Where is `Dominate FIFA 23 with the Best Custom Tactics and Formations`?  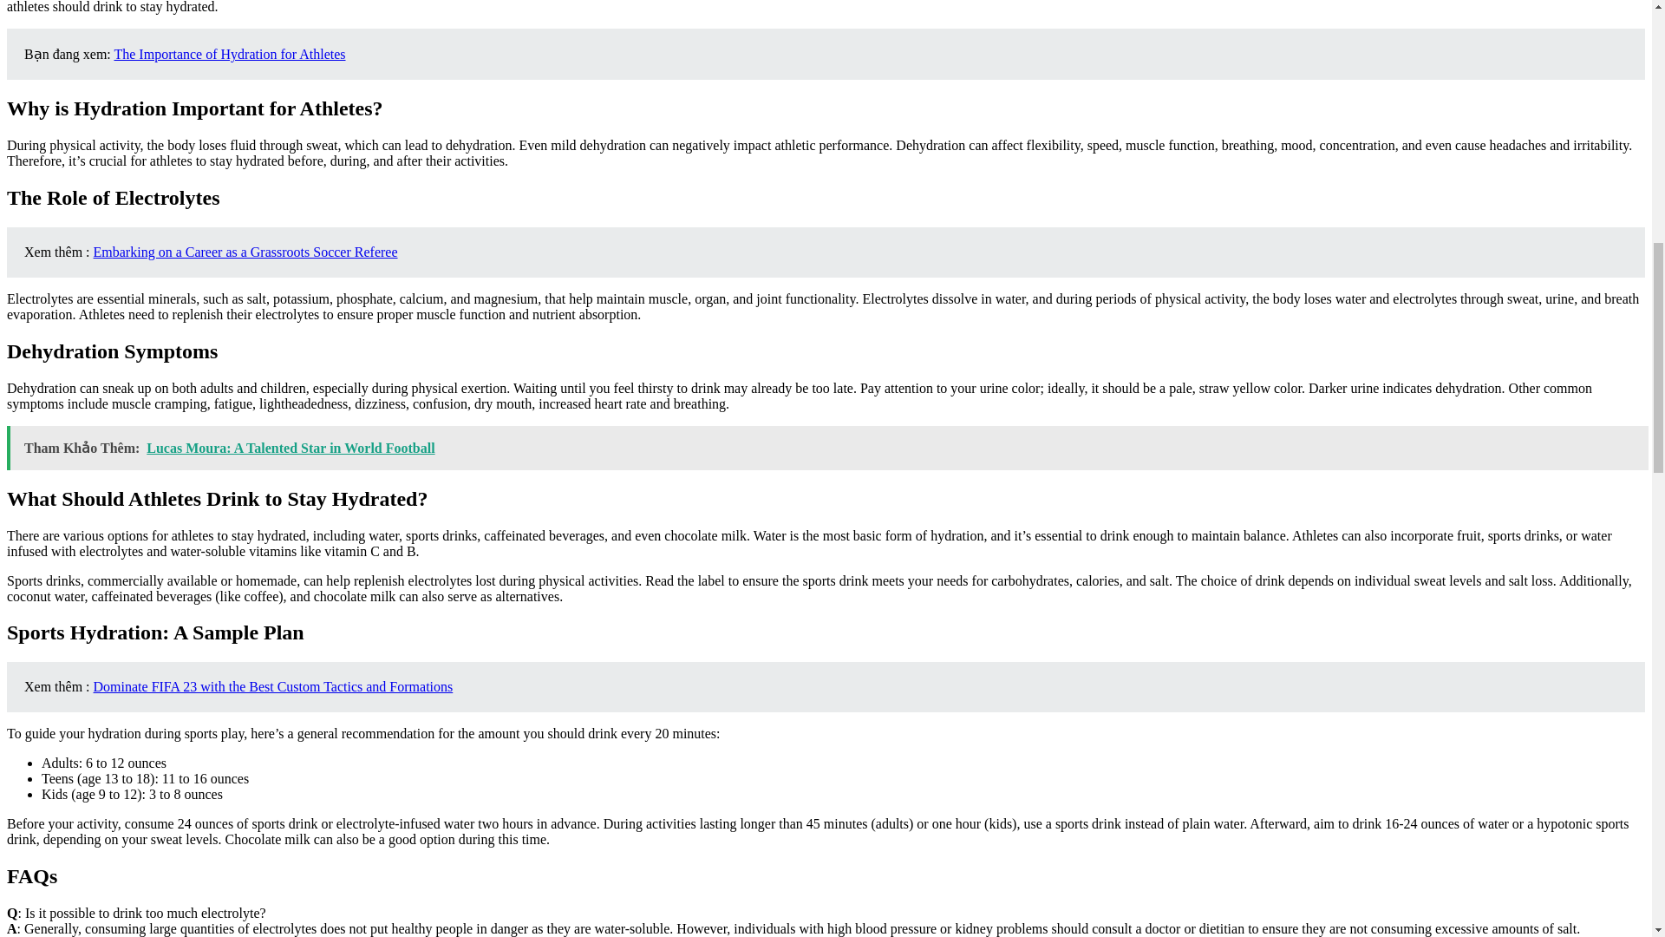
Dominate FIFA 23 with the Best Custom Tactics and Formations is located at coordinates (272, 687).